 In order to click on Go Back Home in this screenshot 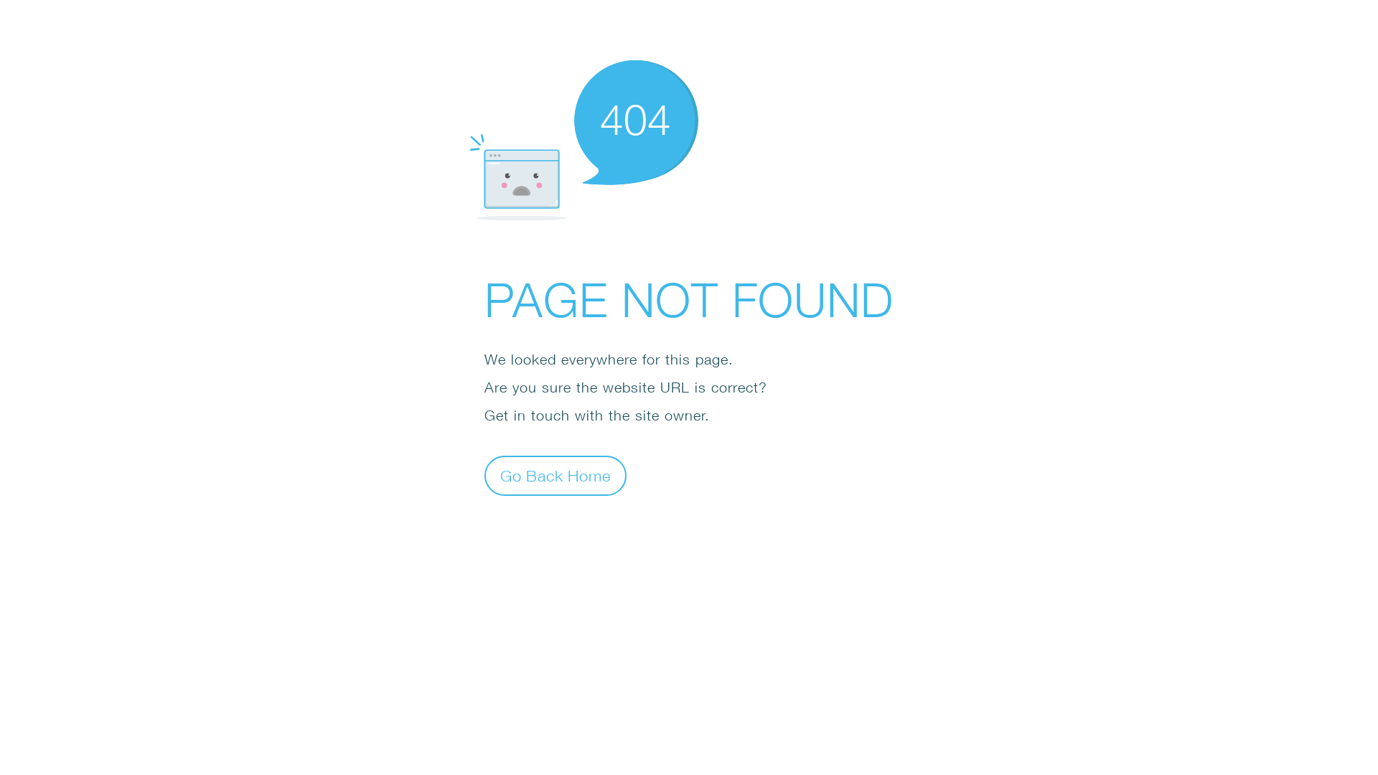, I will do `click(556, 475)`.